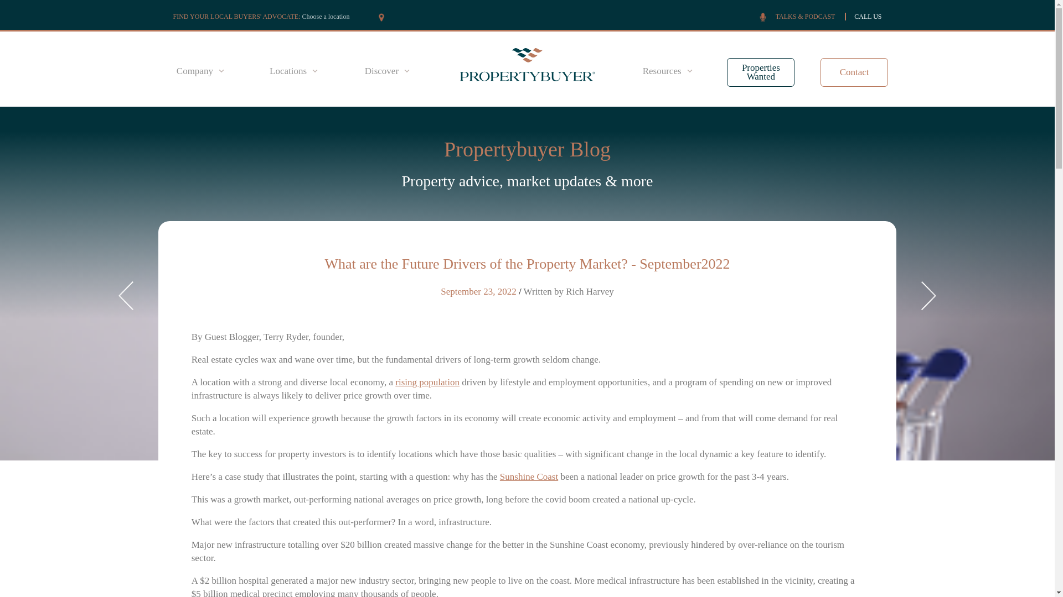 This screenshot has width=1063, height=597. What do you see at coordinates (668, 71) in the screenshot?
I see `Resources` at bounding box center [668, 71].